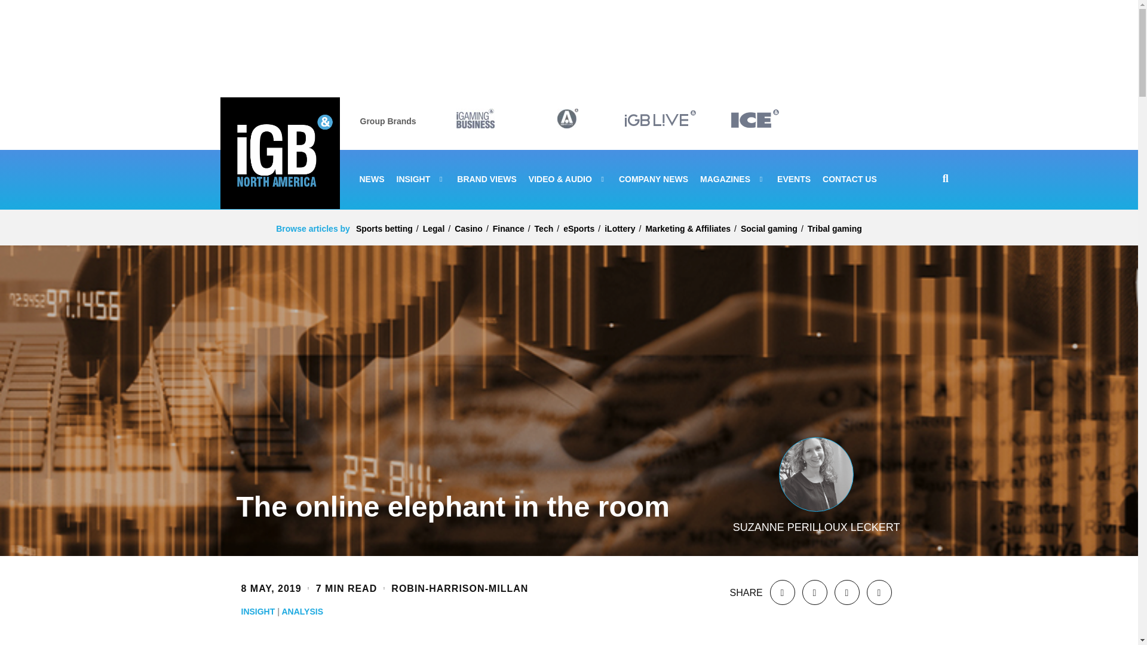  I want to click on Sports betting, so click(384, 229).